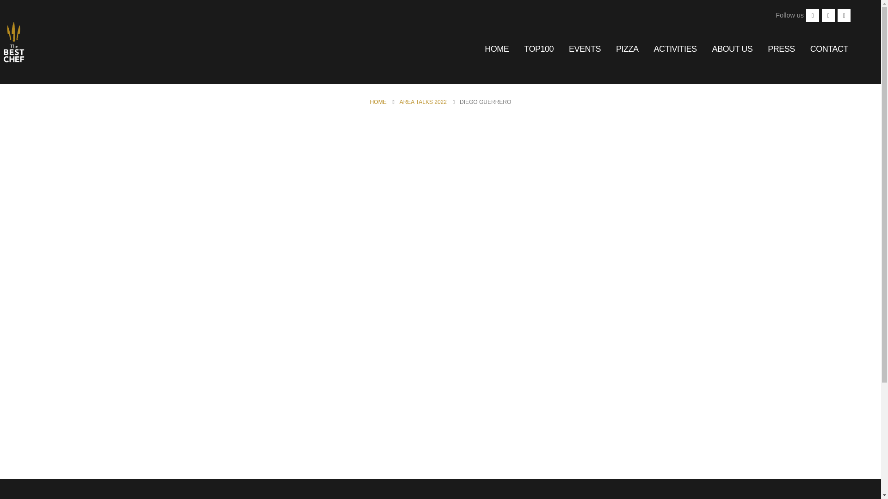  Describe the element at coordinates (585, 49) in the screenshot. I see `EVENTS` at that location.